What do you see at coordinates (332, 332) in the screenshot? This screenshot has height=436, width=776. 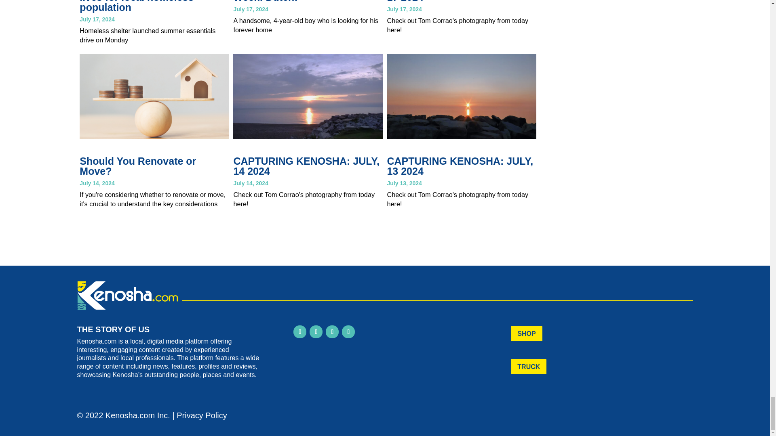 I see `Follow on LinkedIn` at bounding box center [332, 332].